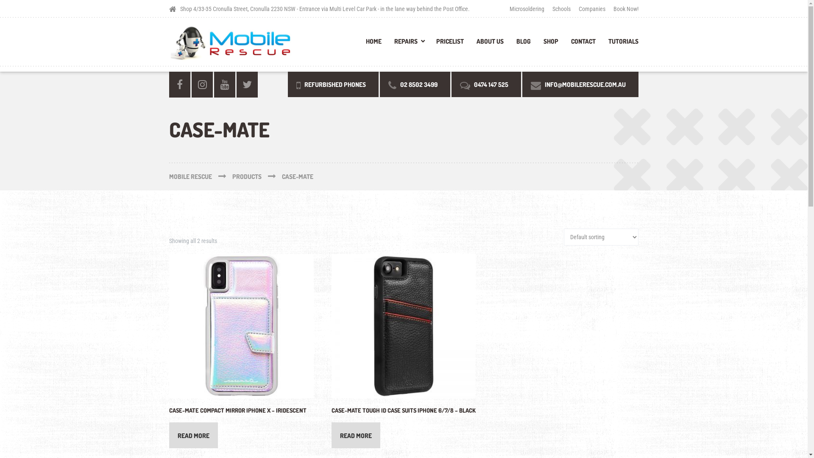  What do you see at coordinates (490, 44) in the screenshot?
I see `ABOUT US` at bounding box center [490, 44].